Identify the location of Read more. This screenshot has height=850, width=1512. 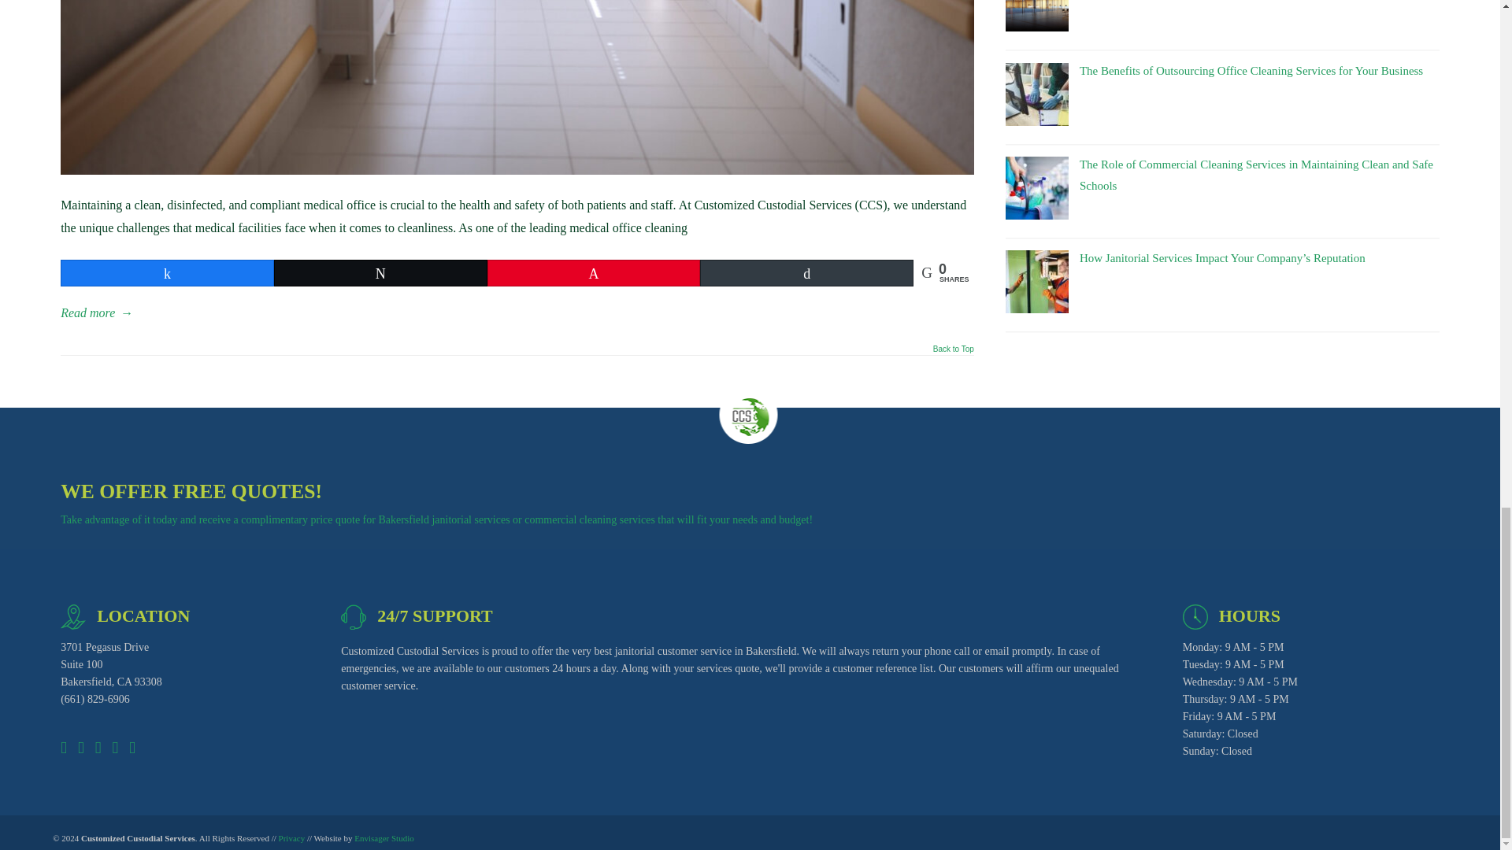
(96, 313).